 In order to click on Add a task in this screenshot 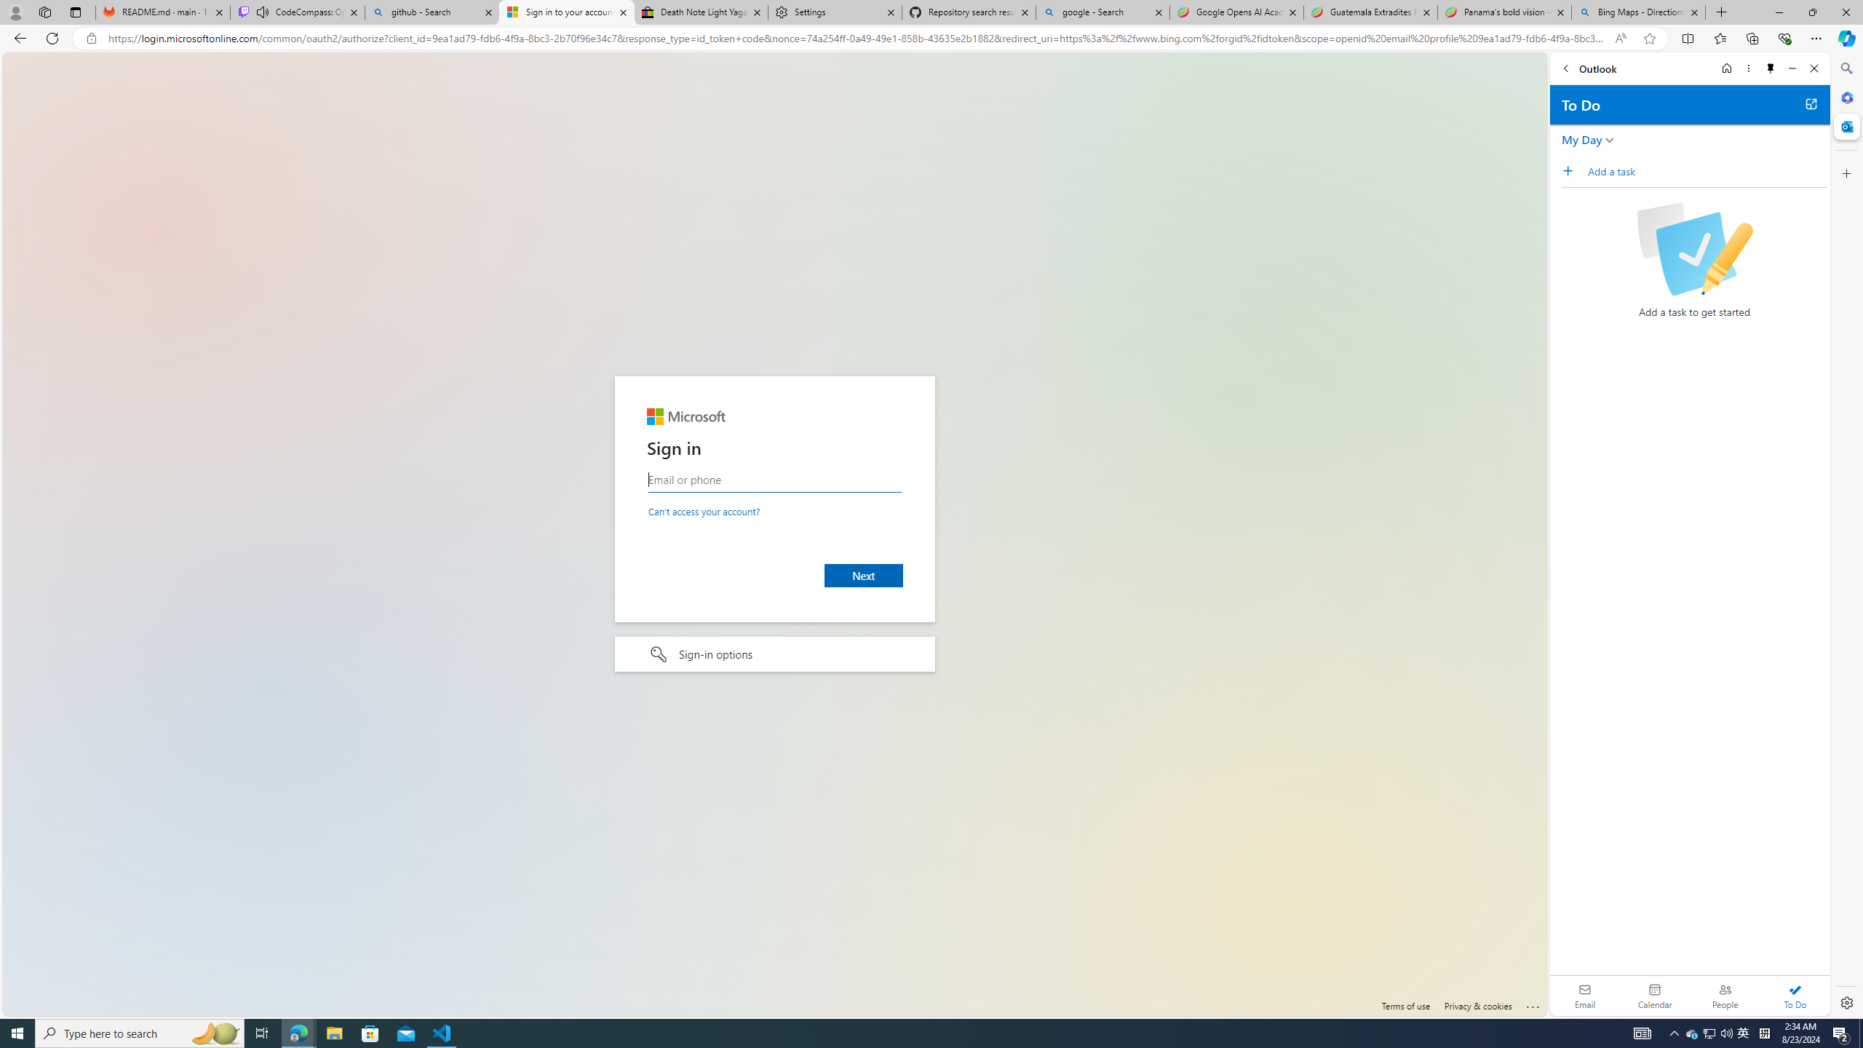, I will do `click(1572, 170)`.